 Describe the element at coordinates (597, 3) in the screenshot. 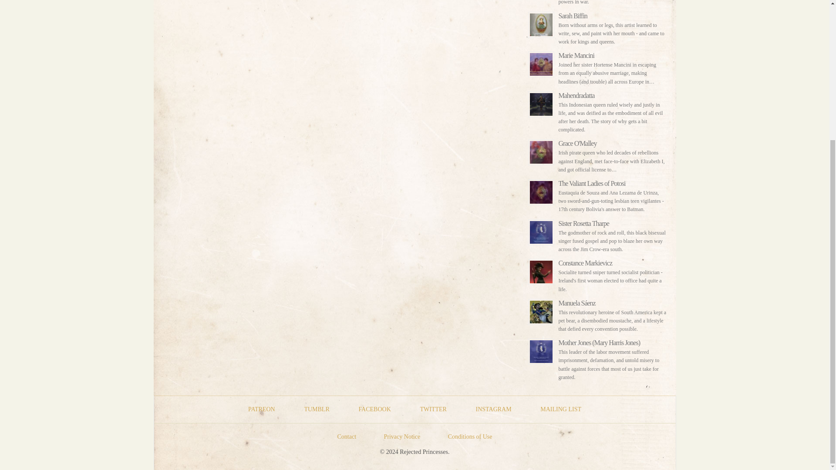

I see `Permalink to Taytu Betul` at that location.